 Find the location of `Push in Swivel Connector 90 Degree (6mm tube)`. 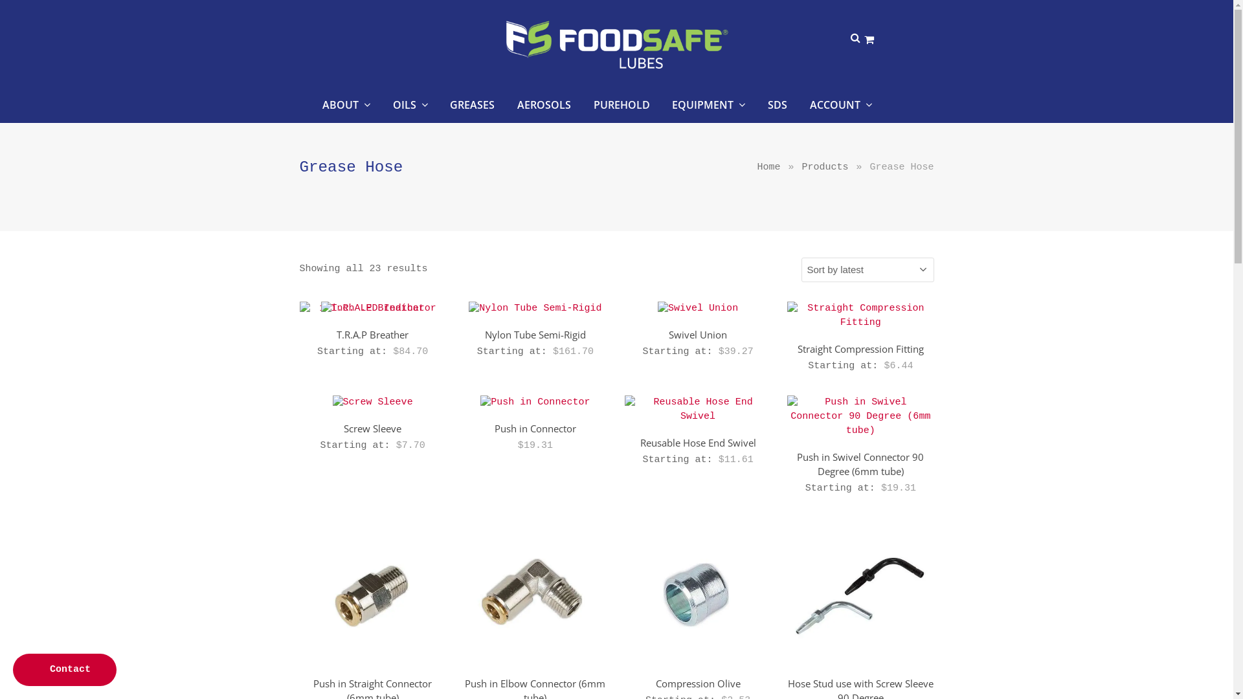

Push in Swivel Connector 90 Degree (6mm tube) is located at coordinates (860, 464).